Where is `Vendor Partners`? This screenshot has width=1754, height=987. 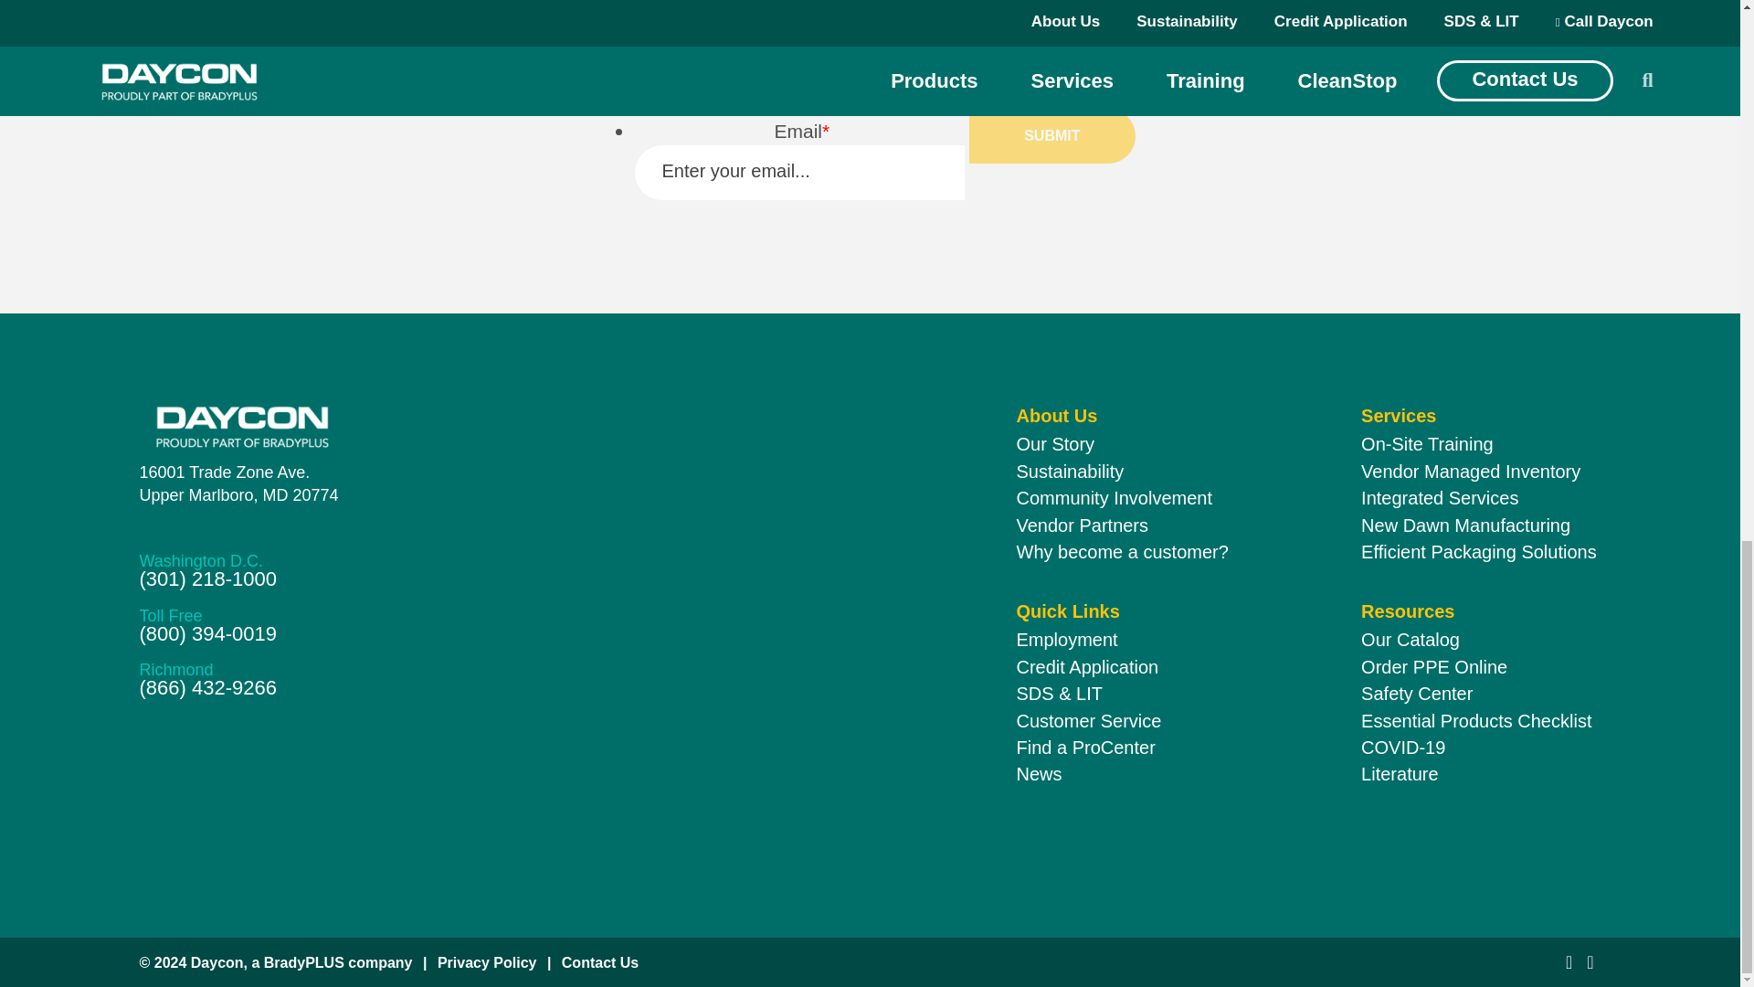 Vendor Partners is located at coordinates (1113, 497).